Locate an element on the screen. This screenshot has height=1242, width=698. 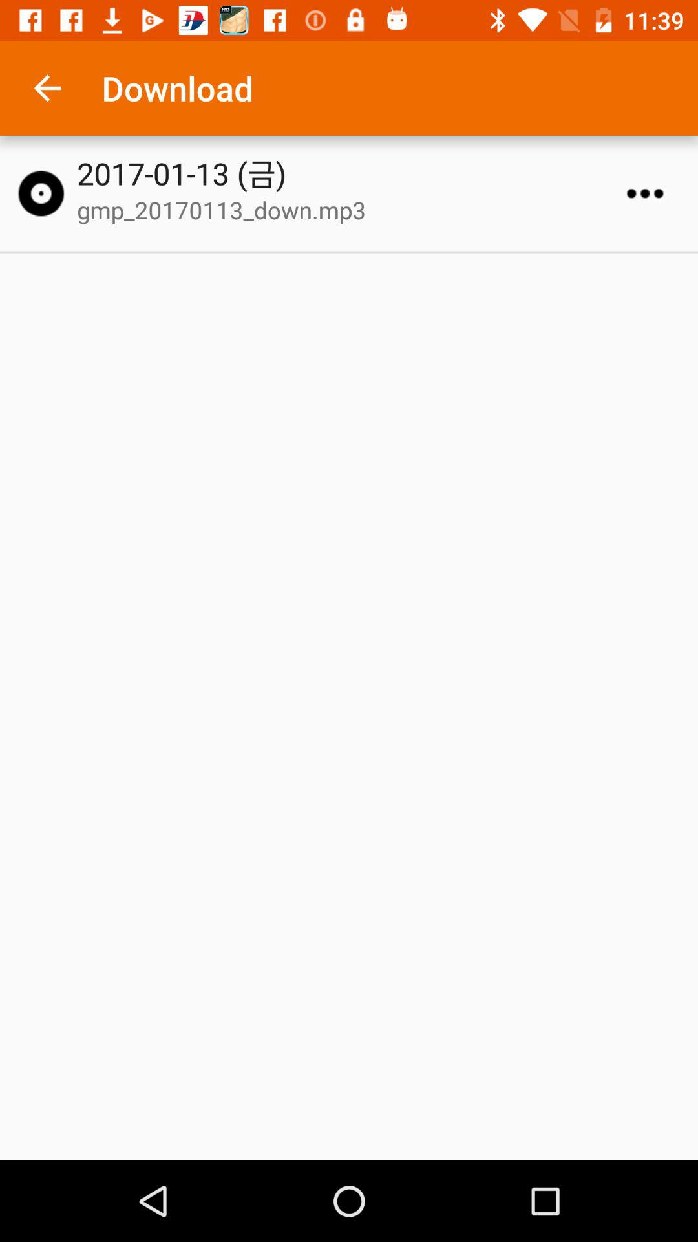
click the item to the left of 2017 01 13 is located at coordinates (41, 193).